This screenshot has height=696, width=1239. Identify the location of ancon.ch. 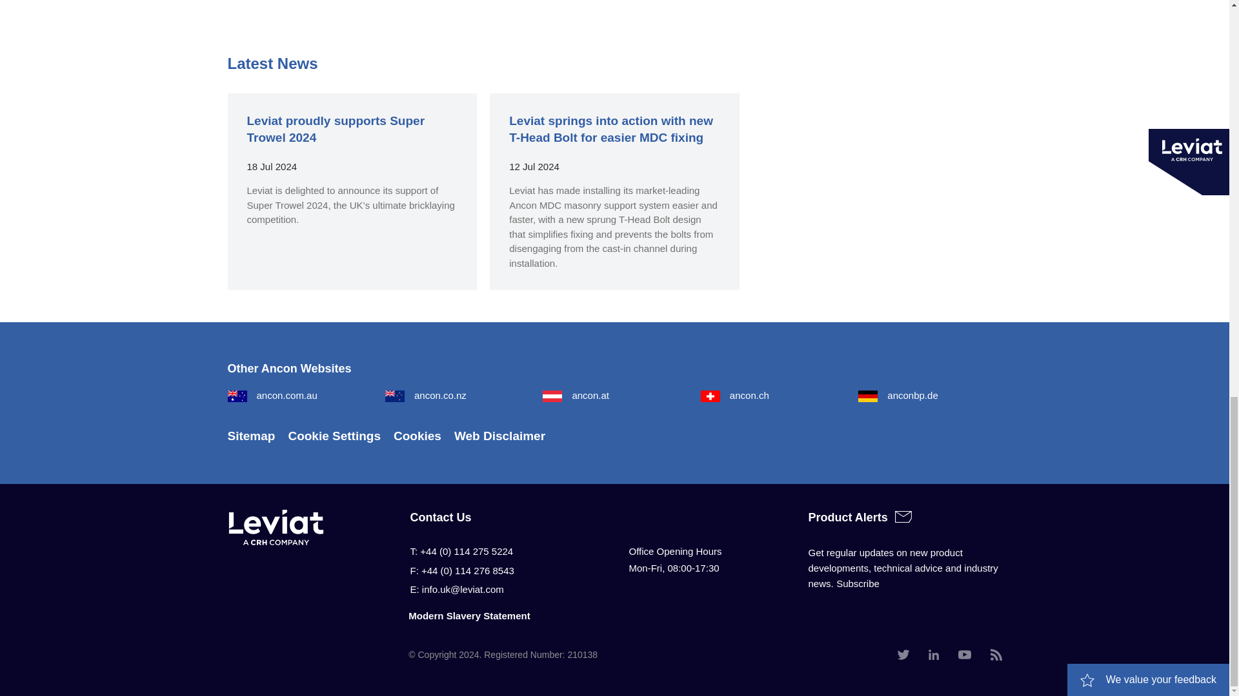
(735, 395).